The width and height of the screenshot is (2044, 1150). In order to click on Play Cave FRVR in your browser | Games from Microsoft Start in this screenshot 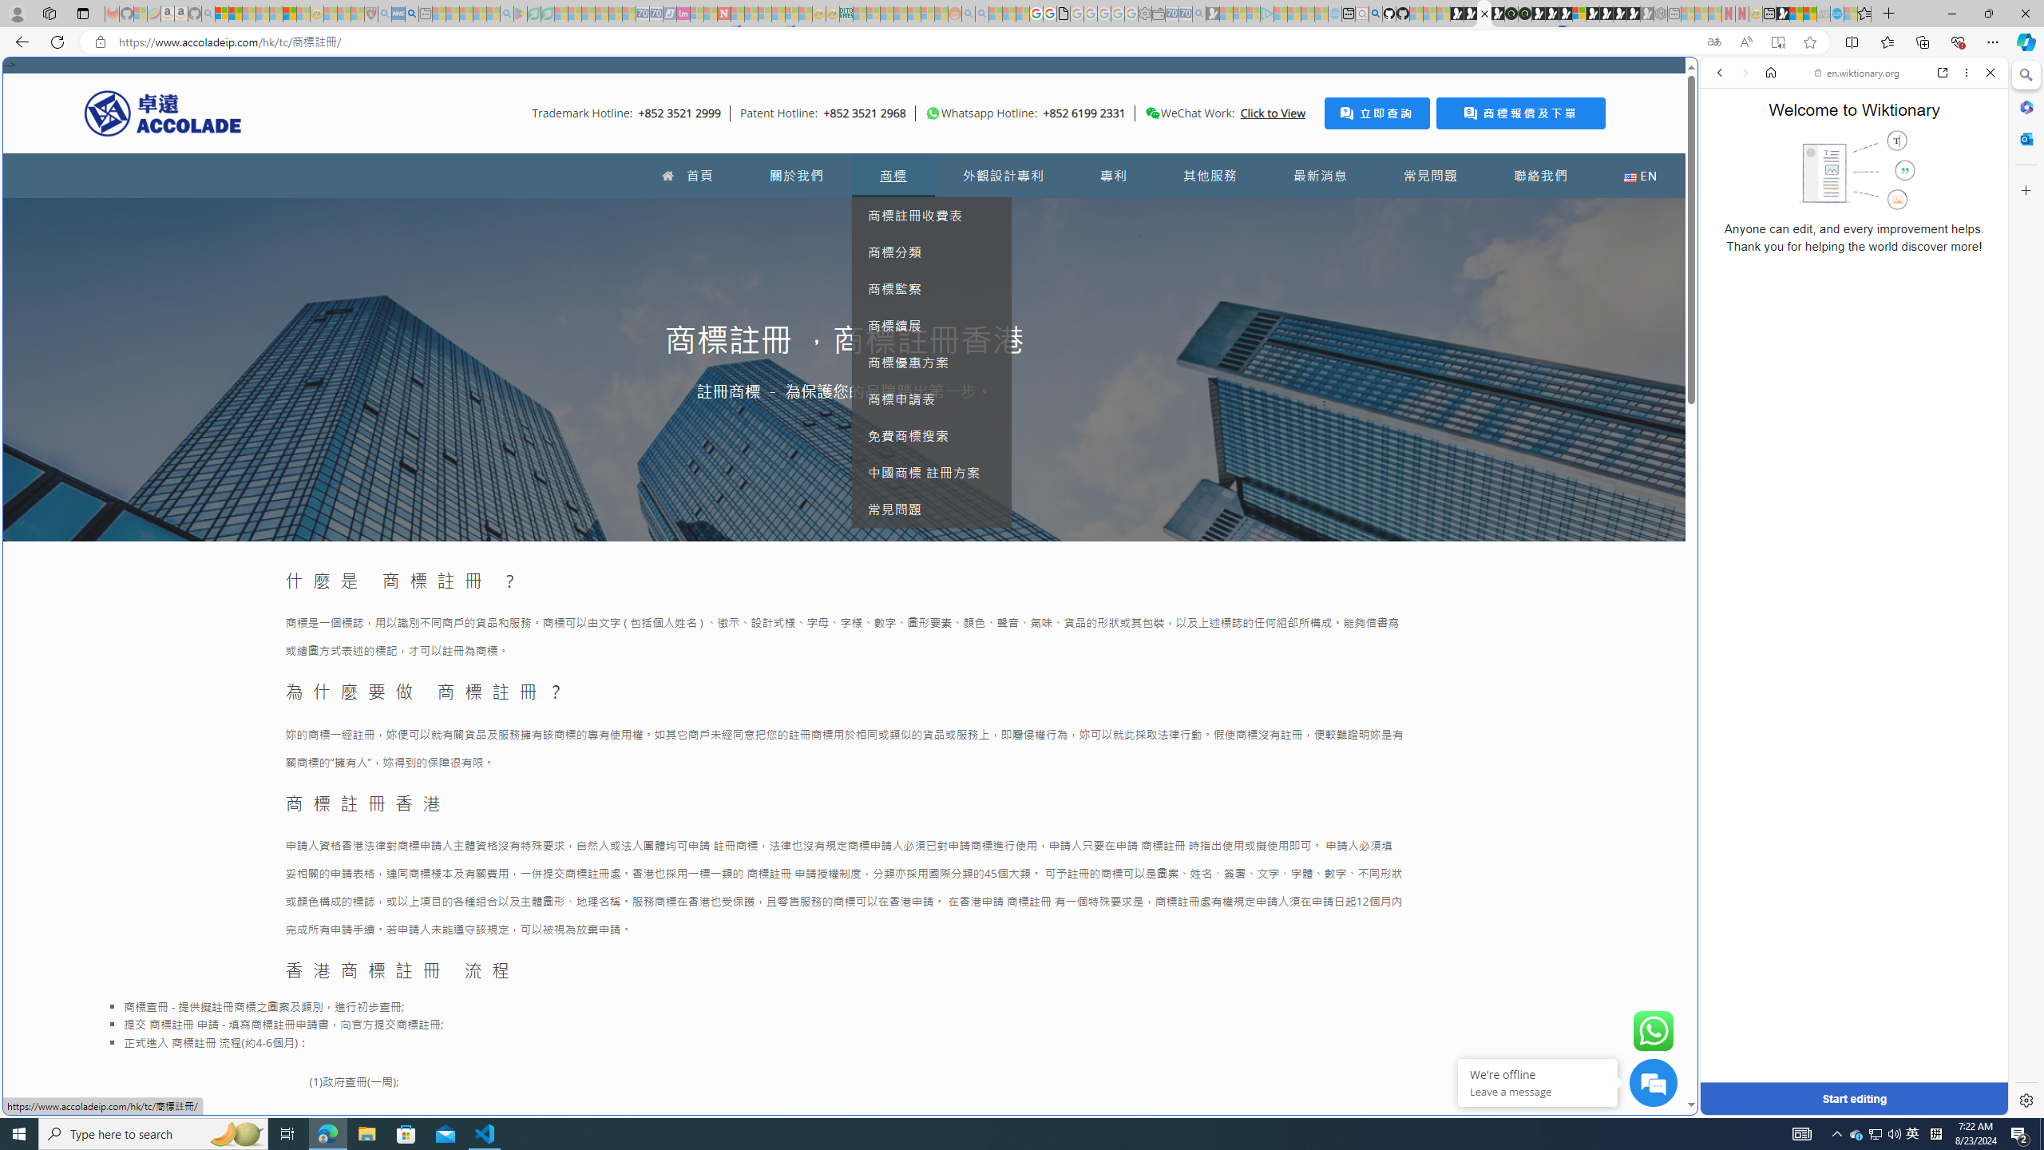, I will do `click(1552, 14)`.